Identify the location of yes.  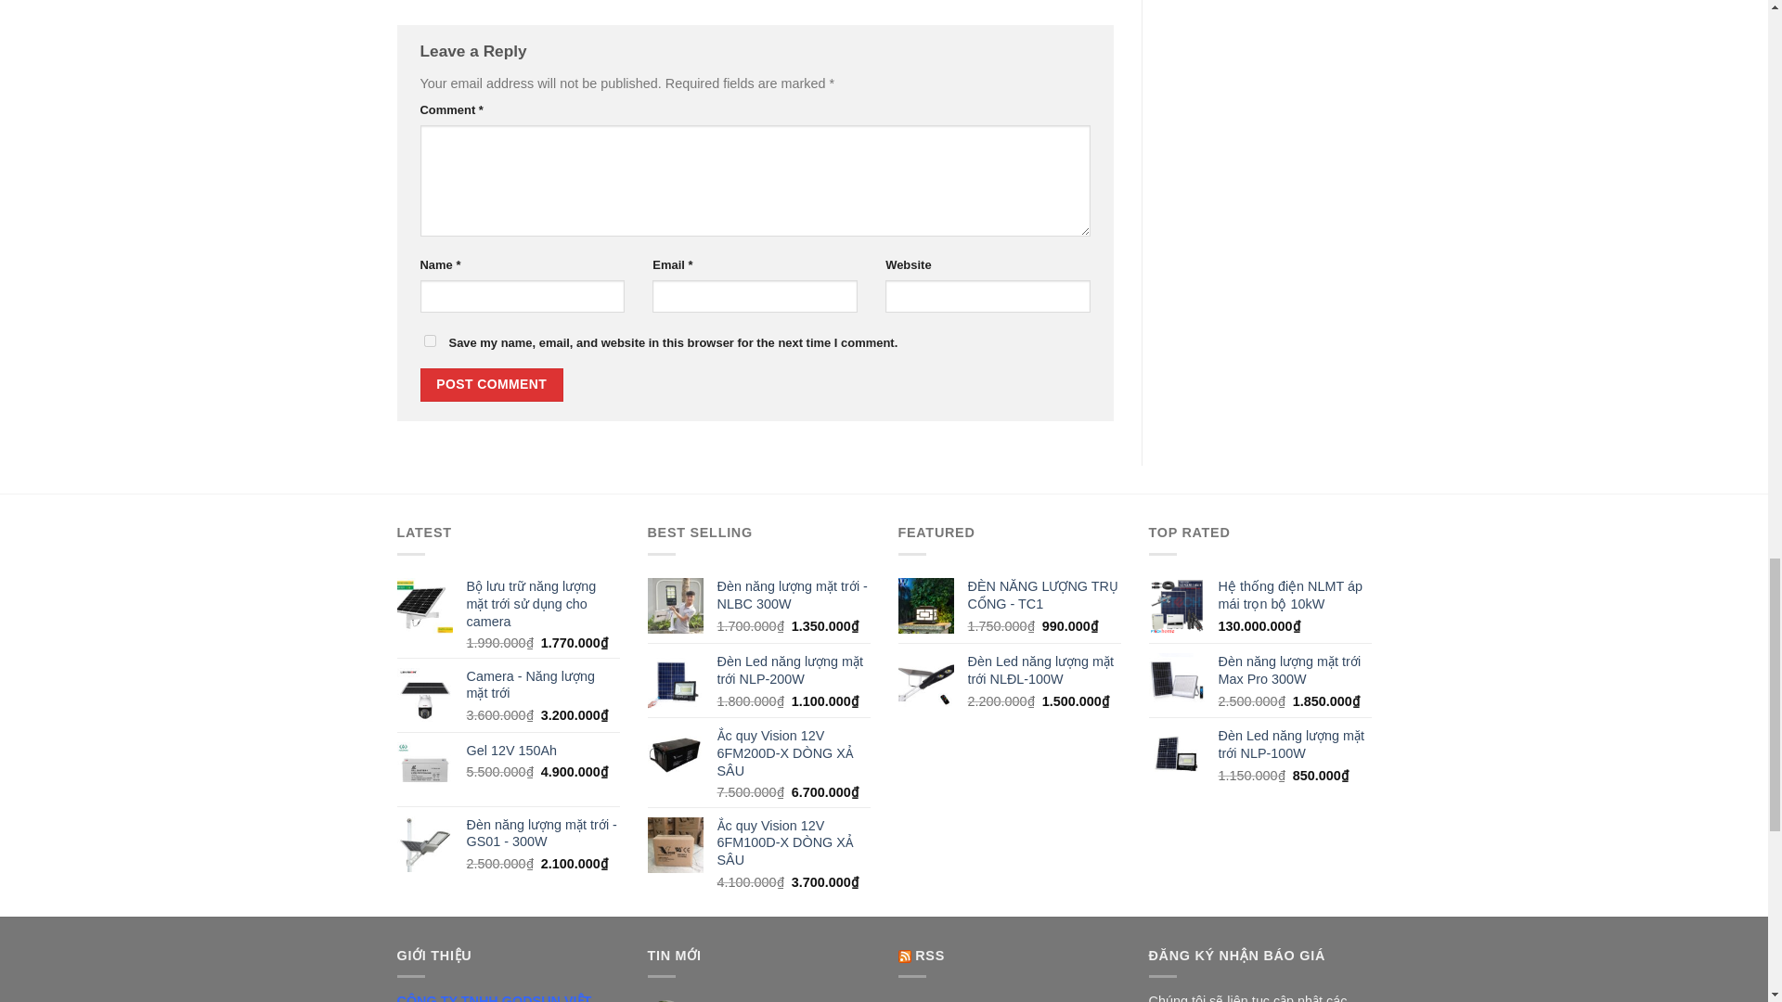
(429, 340).